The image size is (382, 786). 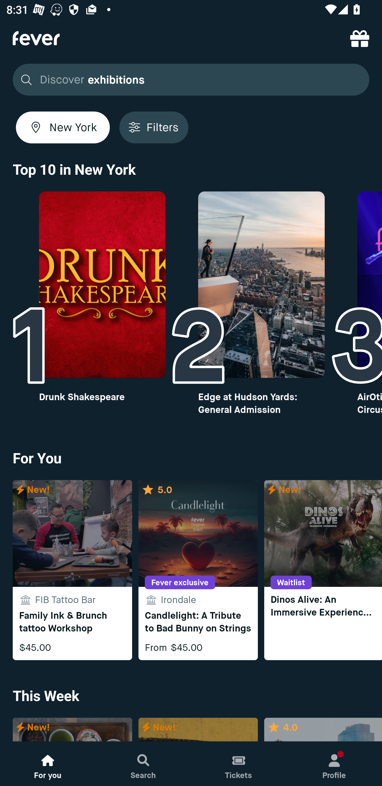 What do you see at coordinates (239, 764) in the screenshot?
I see `Tickets` at bounding box center [239, 764].